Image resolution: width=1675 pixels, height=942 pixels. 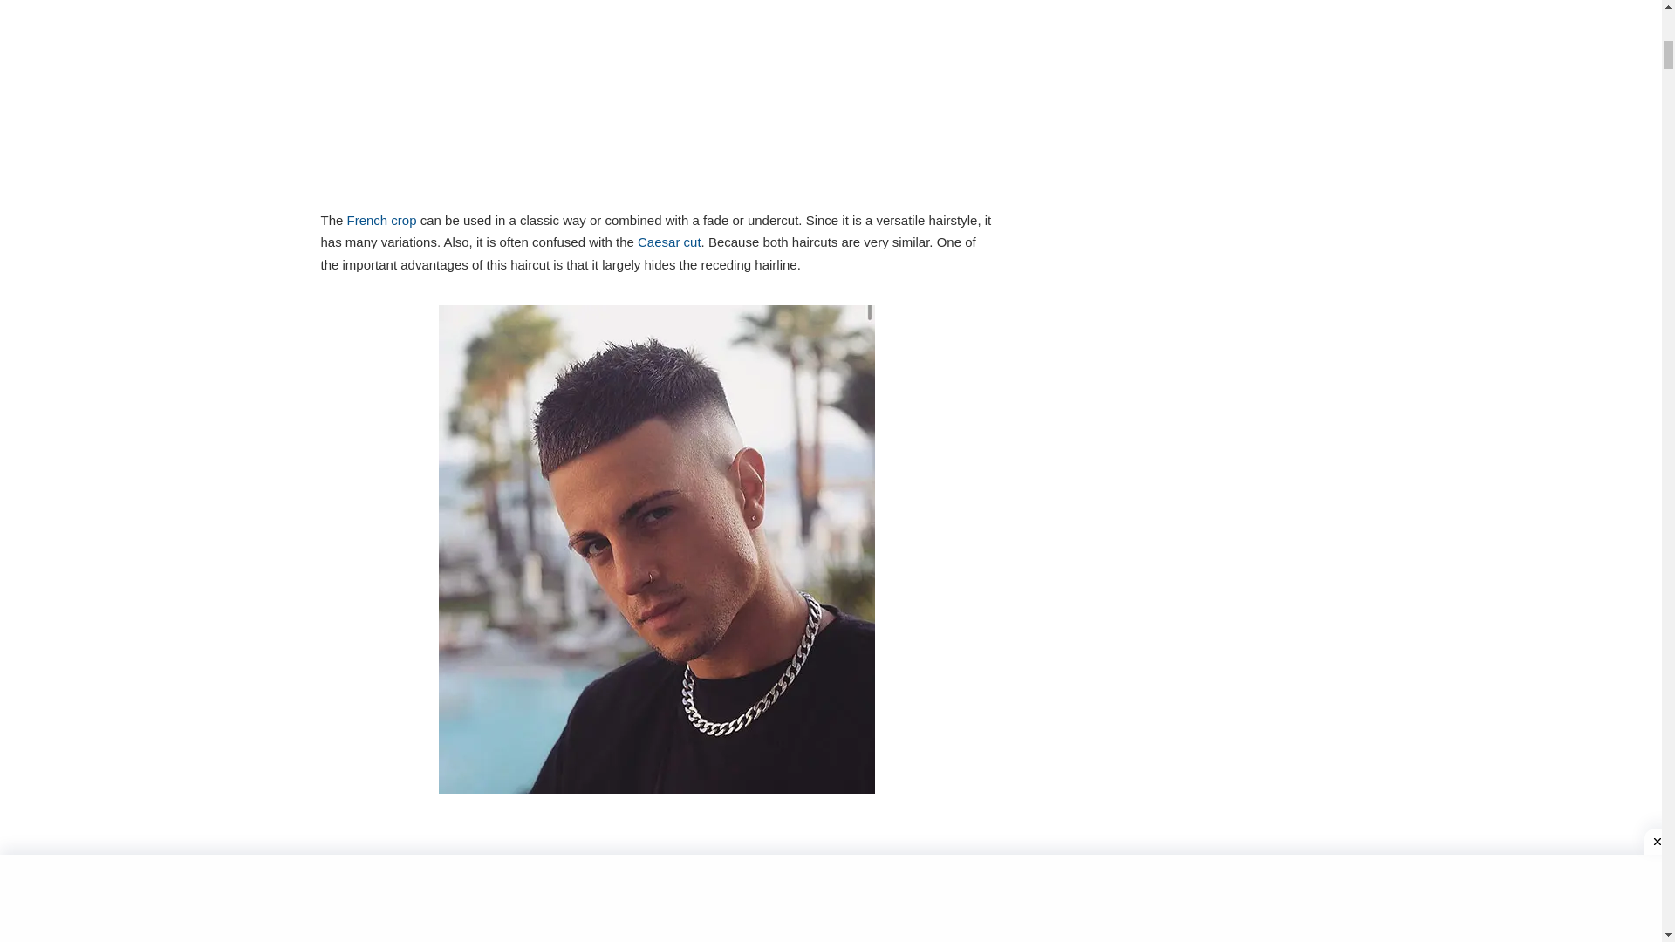 I want to click on French crop, so click(x=382, y=220).